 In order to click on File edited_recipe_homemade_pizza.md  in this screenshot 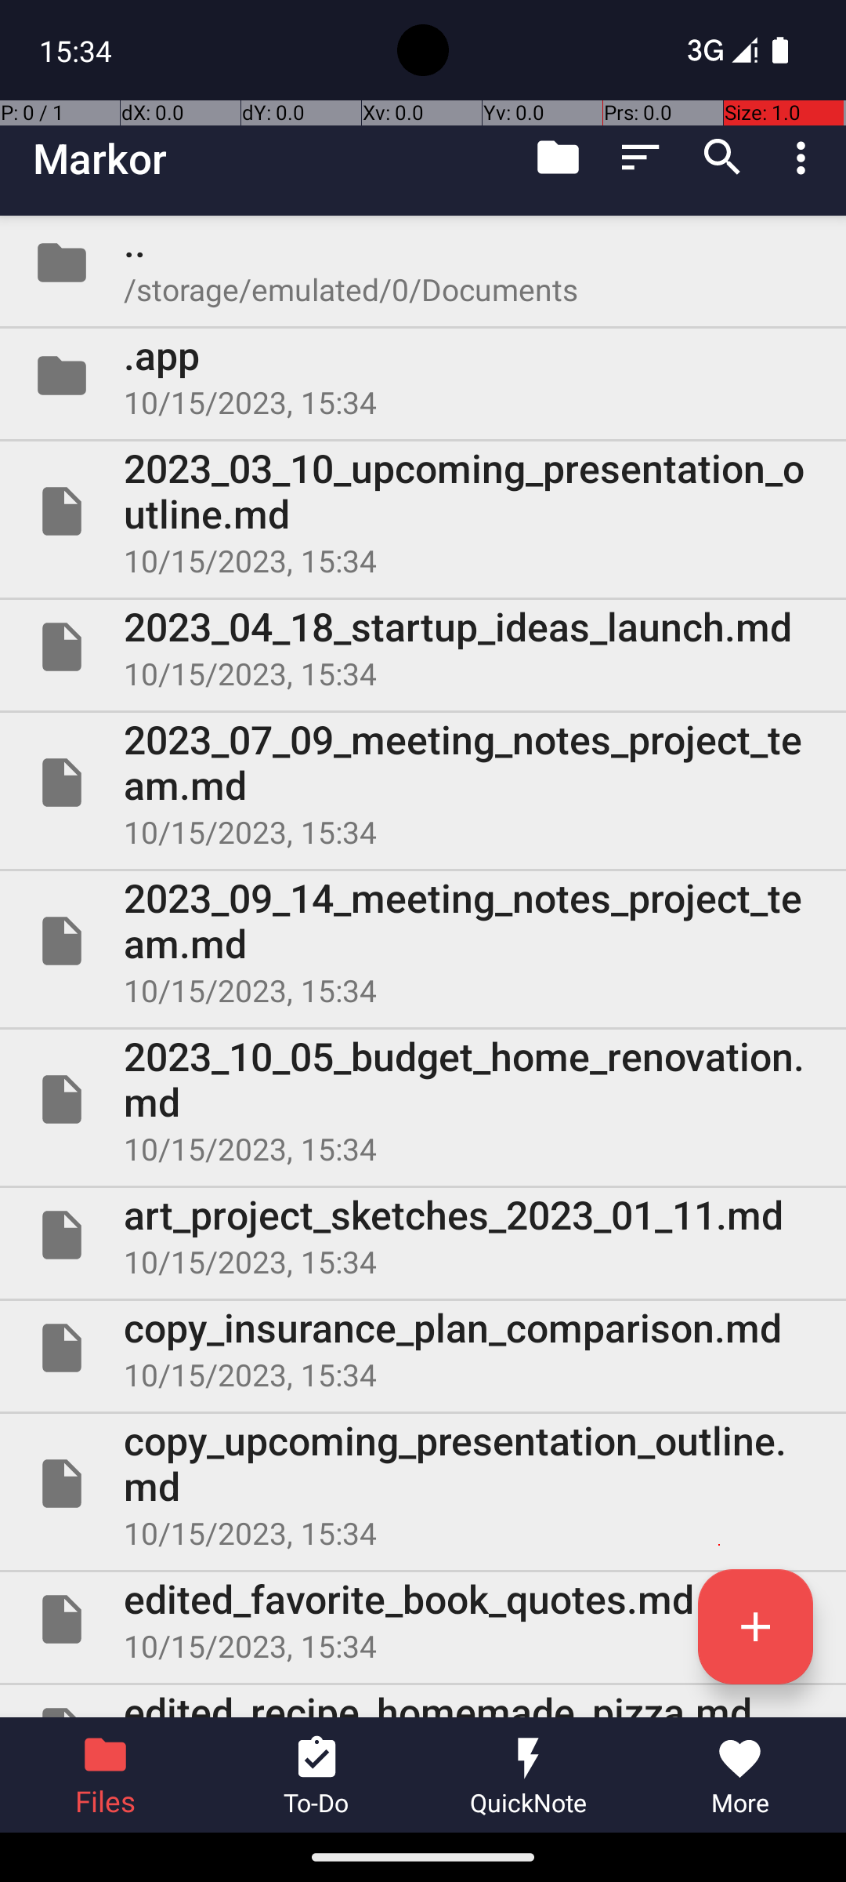, I will do `click(423, 1702)`.